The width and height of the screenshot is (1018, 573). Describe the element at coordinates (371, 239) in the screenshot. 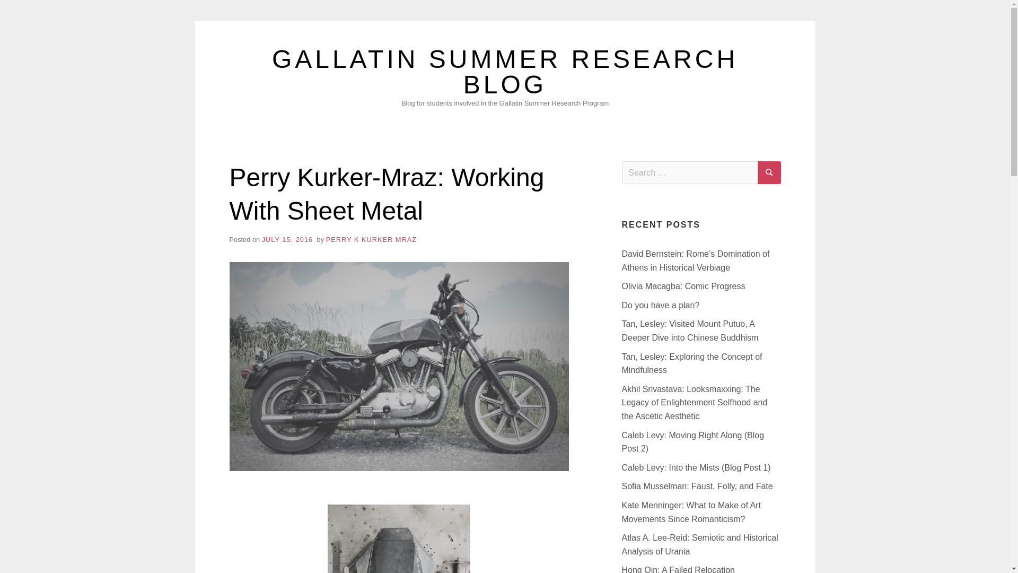

I see `PERRY K KURKER MRAZ` at that location.